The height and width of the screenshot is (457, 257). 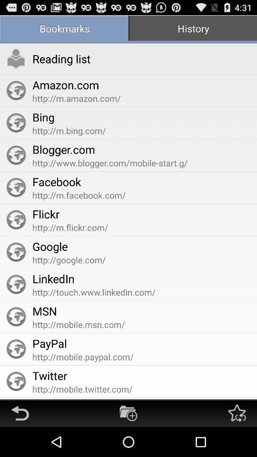 I want to click on scroll until the reading list, so click(x=61, y=59).